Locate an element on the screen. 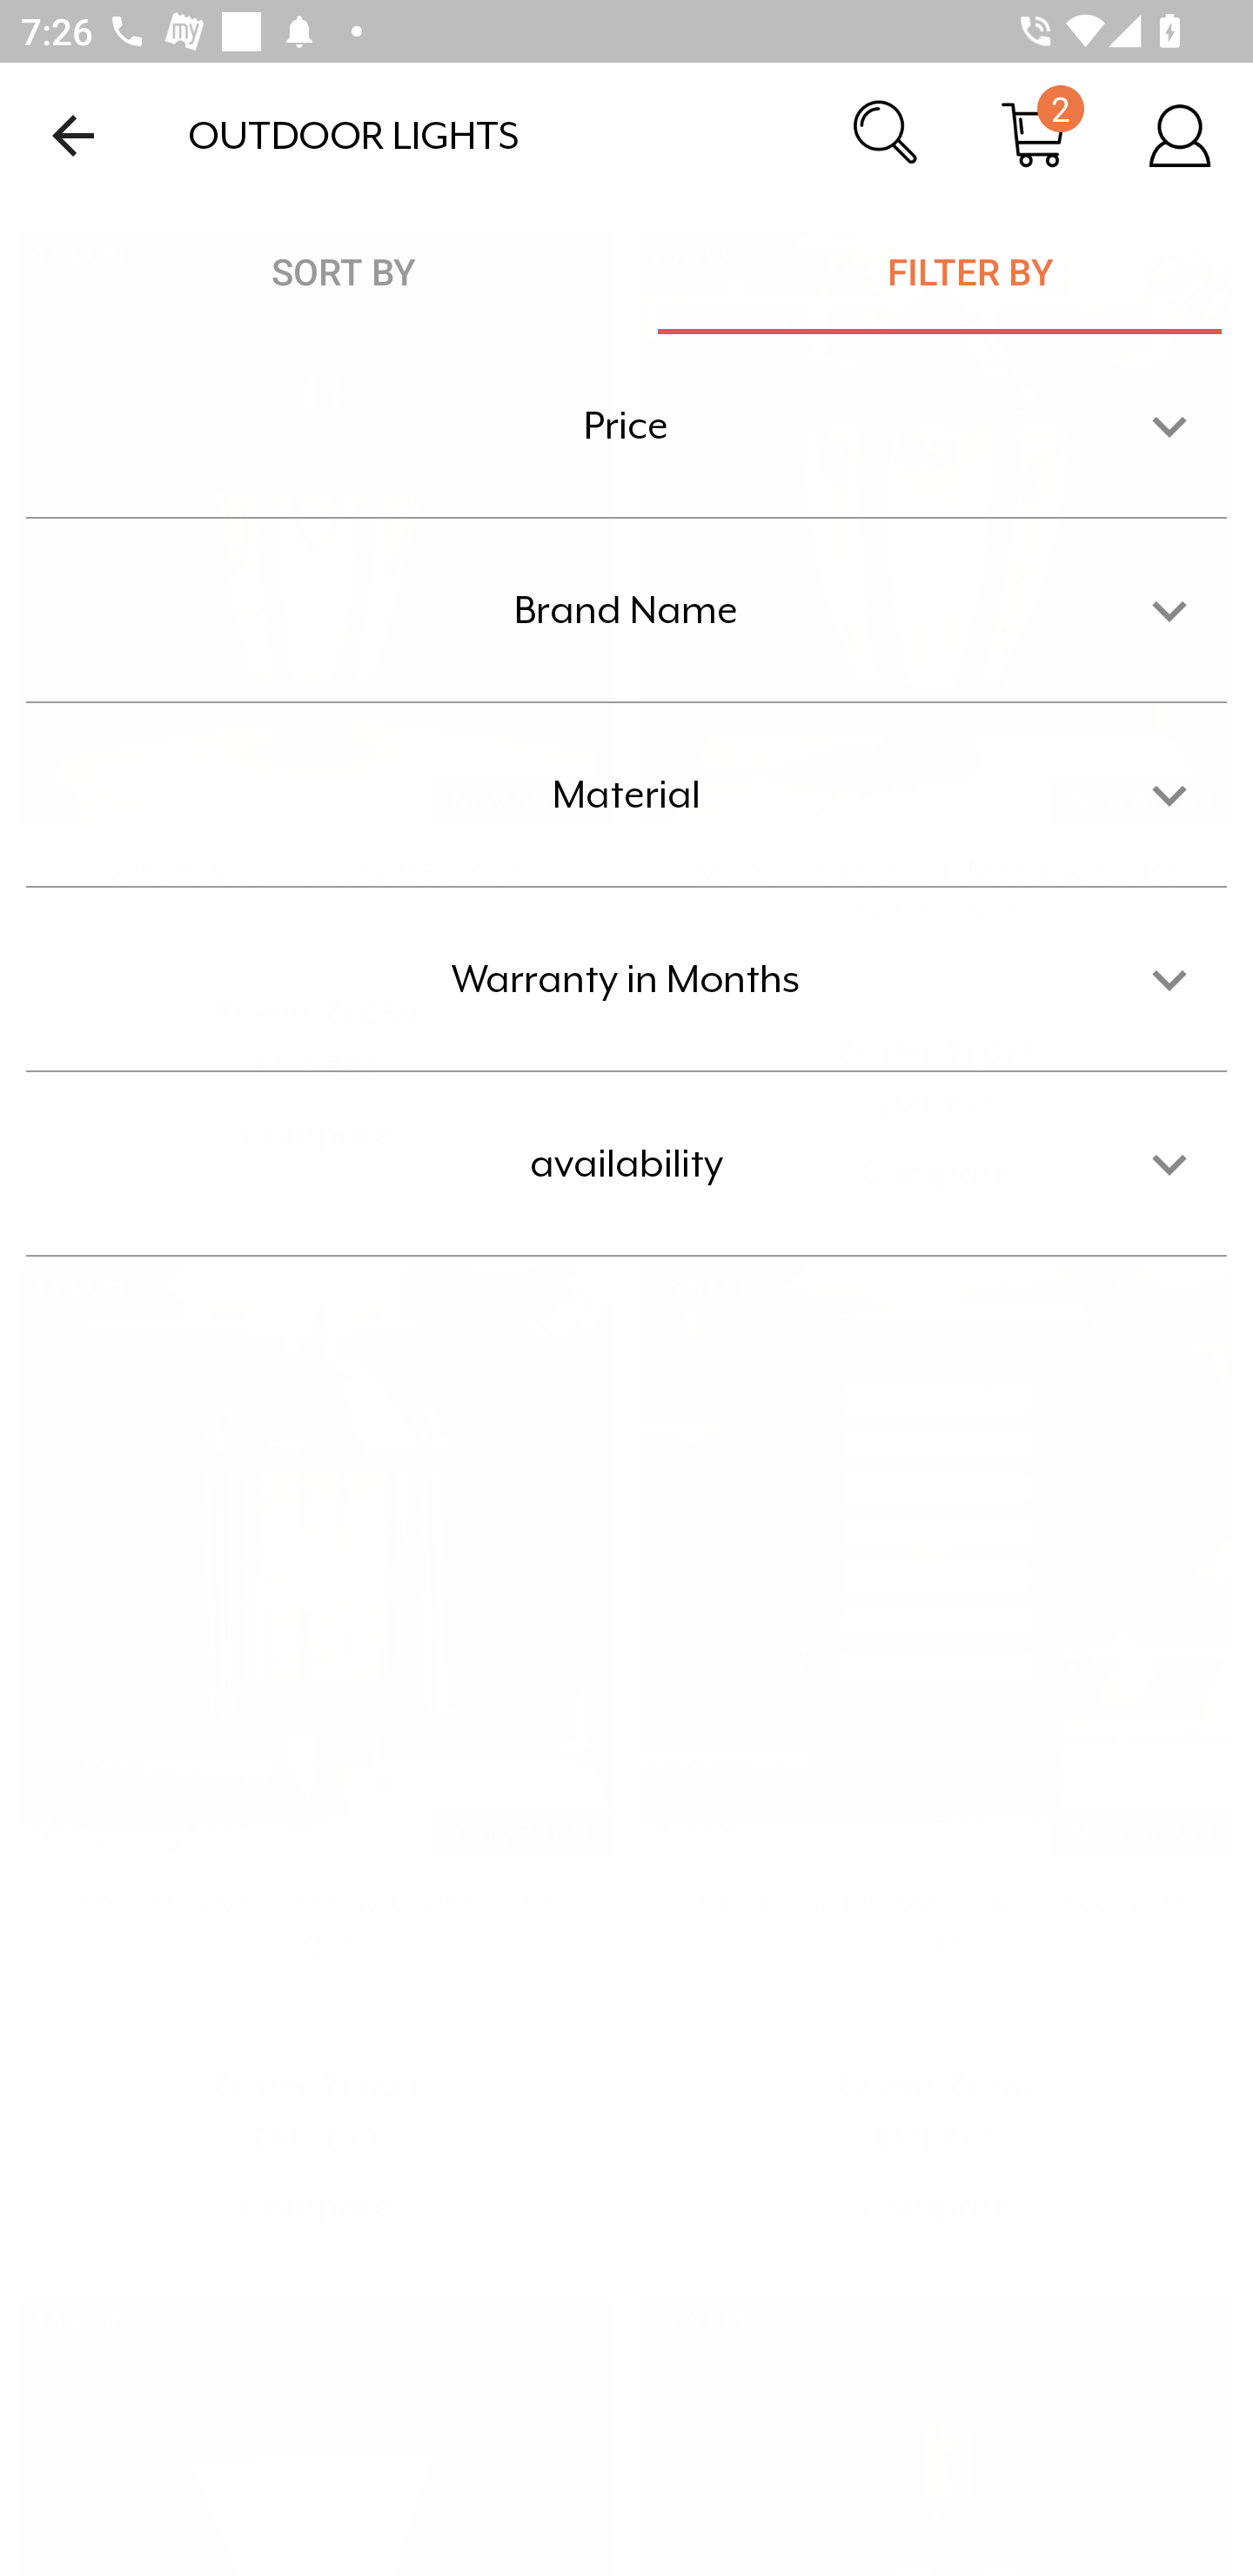  Cart is located at coordinates (1034, 134).